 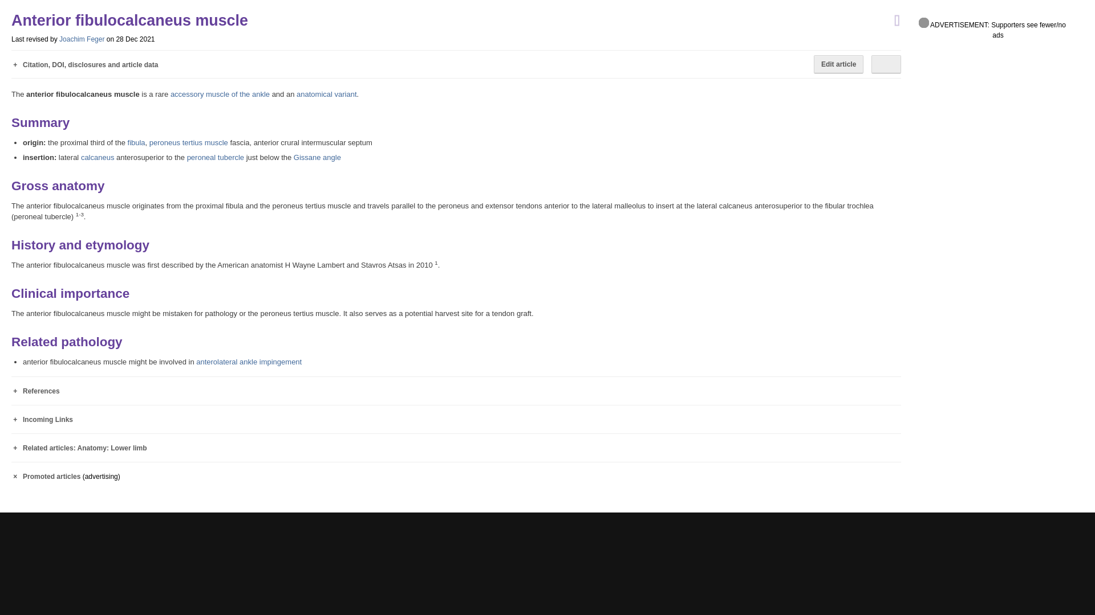 What do you see at coordinates (317, 157) in the screenshot?
I see `Gissane angle` at bounding box center [317, 157].